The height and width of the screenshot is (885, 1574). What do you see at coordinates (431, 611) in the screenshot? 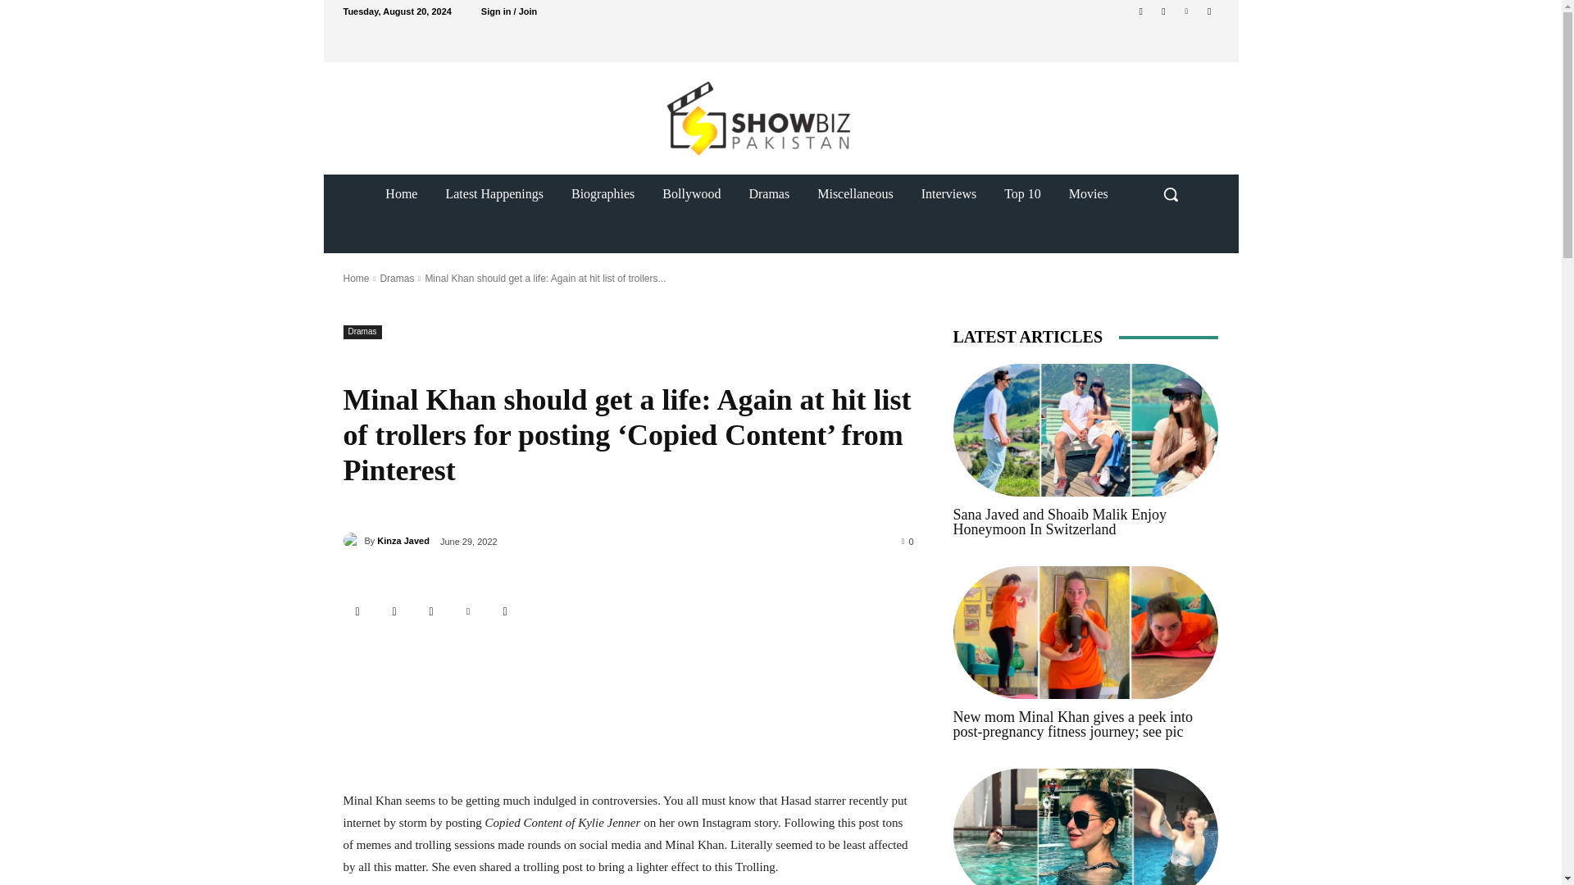
I see `Instagram` at bounding box center [431, 611].